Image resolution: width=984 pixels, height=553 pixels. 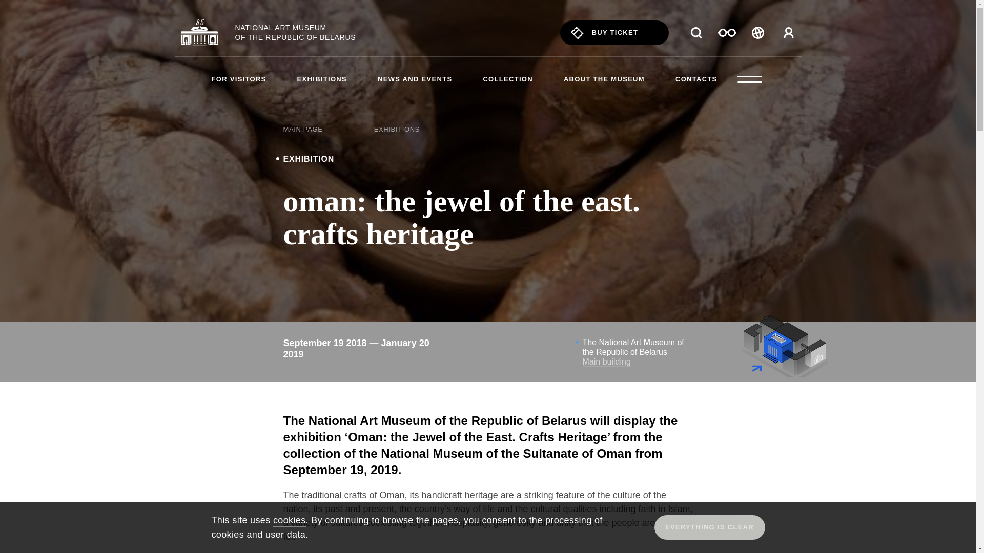 I want to click on cookies, so click(x=290, y=521).